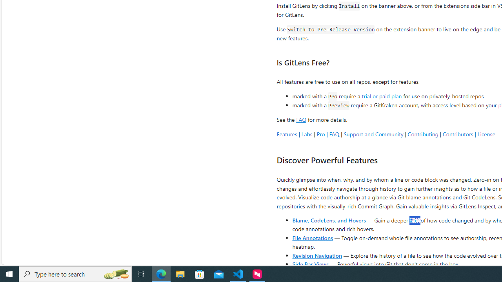  Describe the element at coordinates (321, 134) in the screenshot. I see `Pro` at that location.